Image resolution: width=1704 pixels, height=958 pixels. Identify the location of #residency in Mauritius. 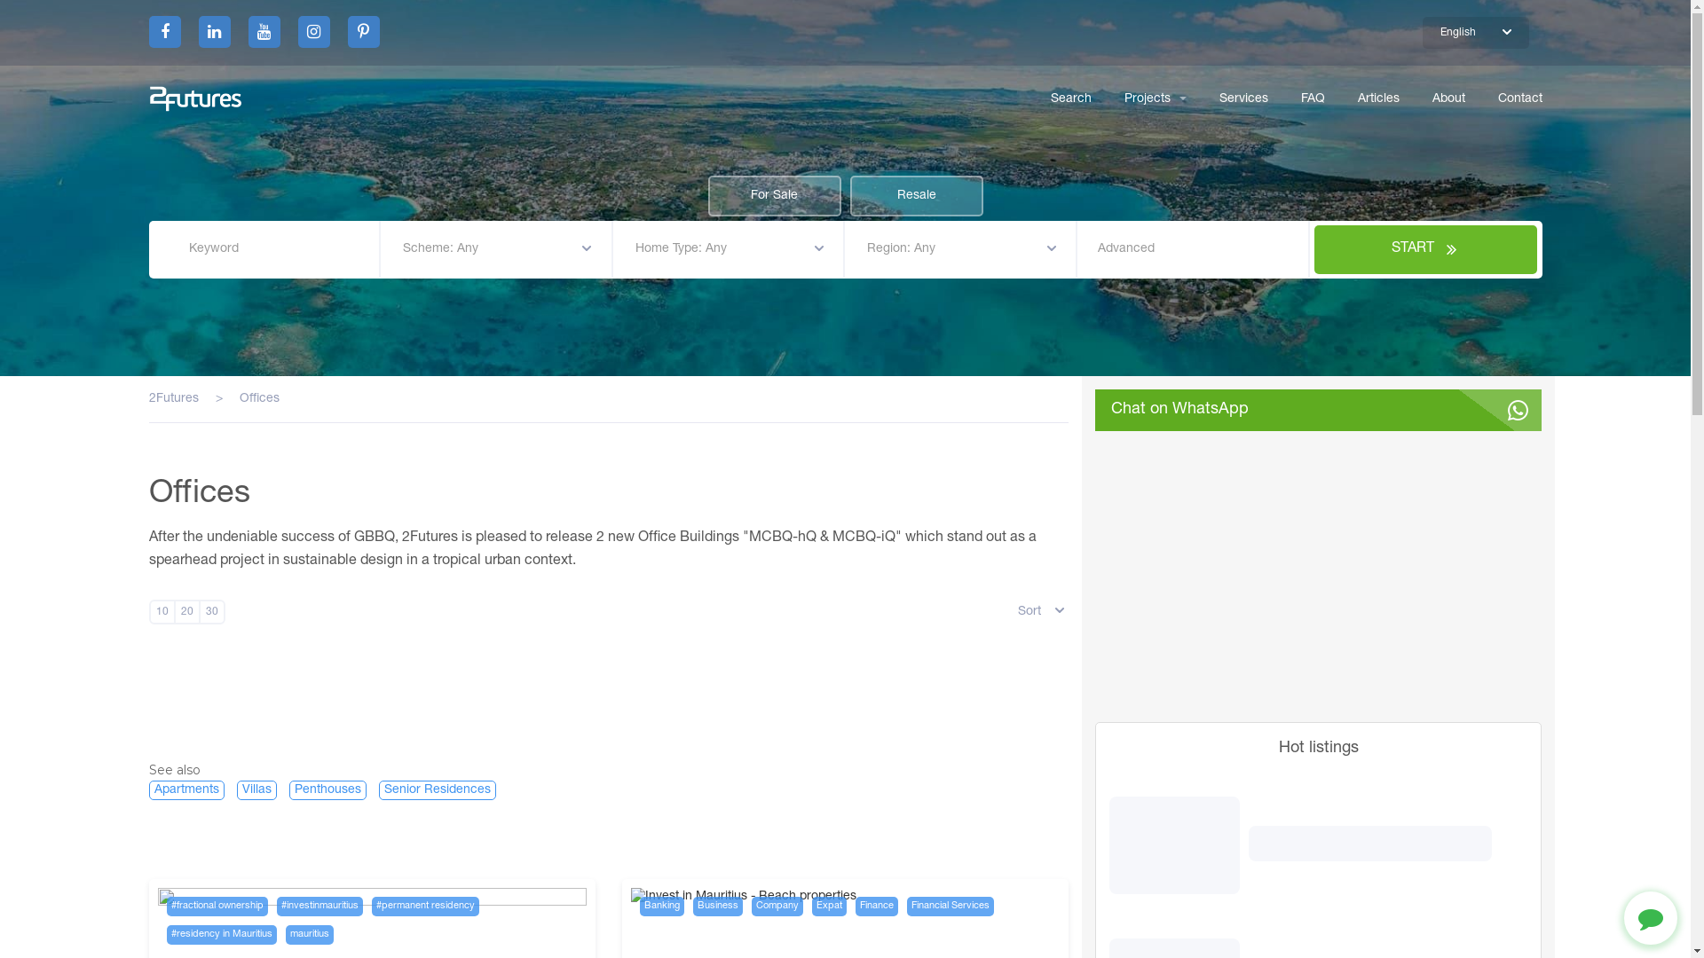
(222, 935).